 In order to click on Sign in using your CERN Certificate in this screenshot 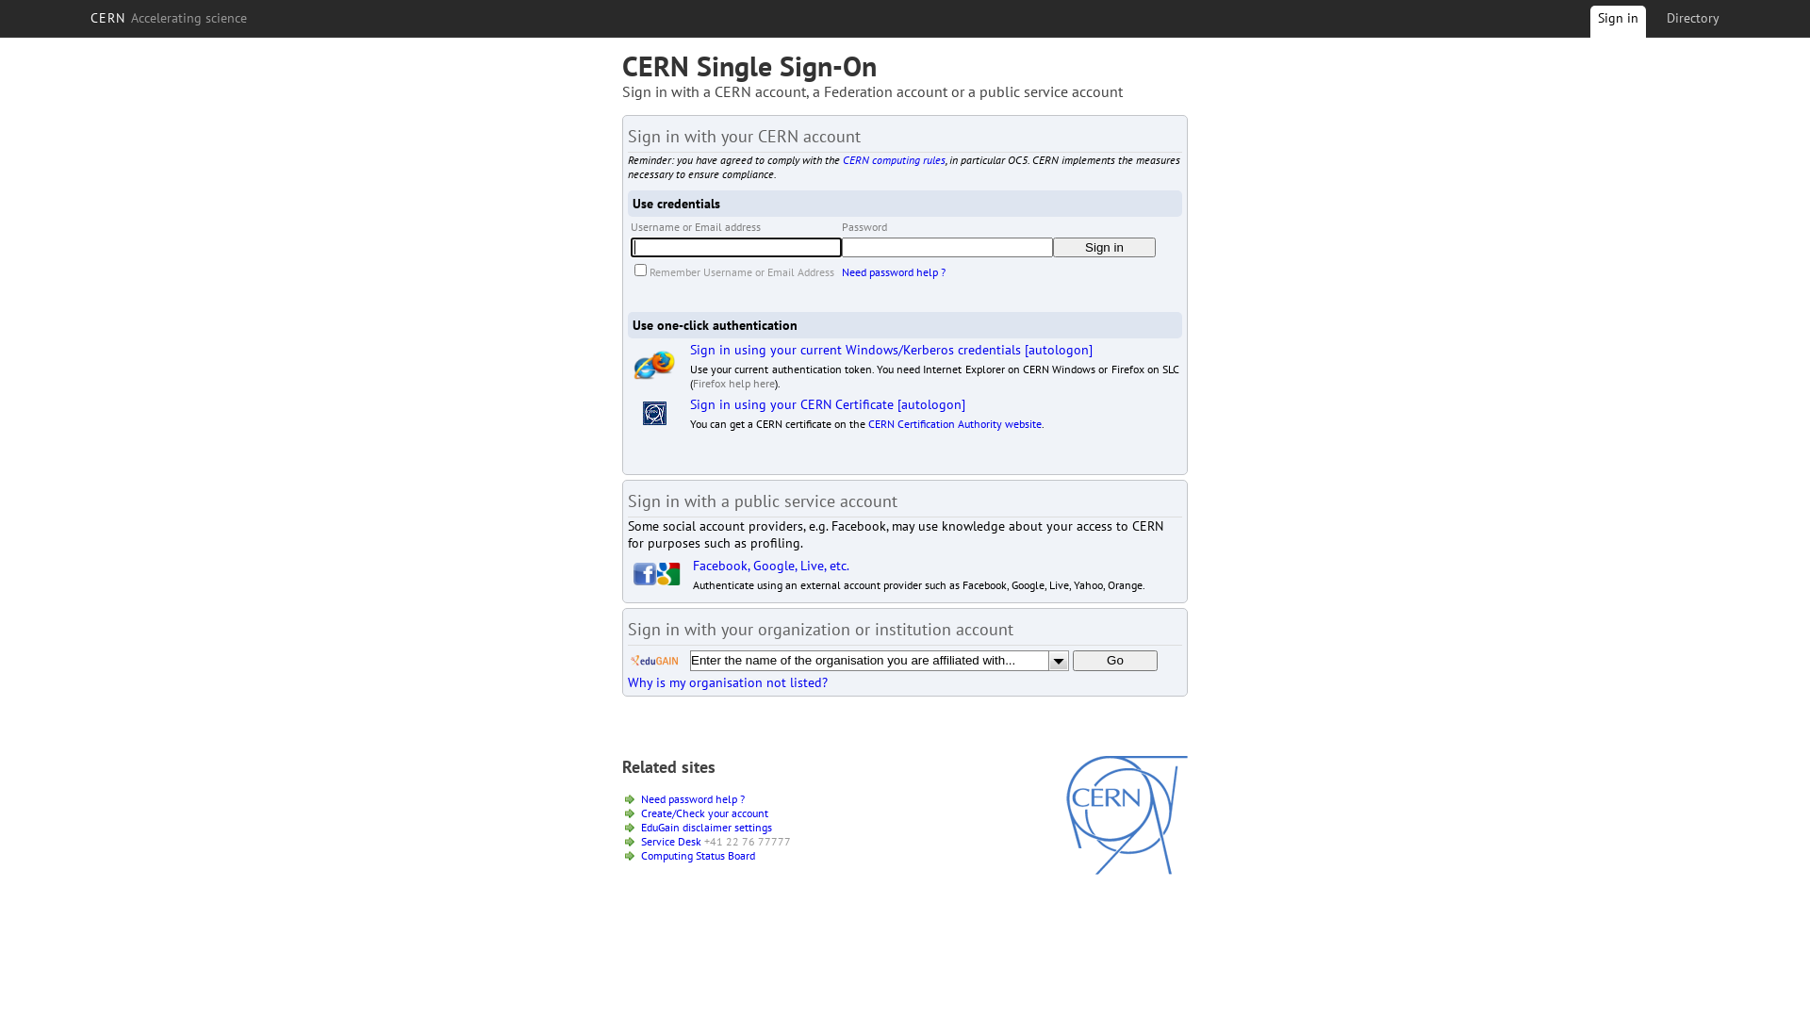, I will do `click(792, 404)`.